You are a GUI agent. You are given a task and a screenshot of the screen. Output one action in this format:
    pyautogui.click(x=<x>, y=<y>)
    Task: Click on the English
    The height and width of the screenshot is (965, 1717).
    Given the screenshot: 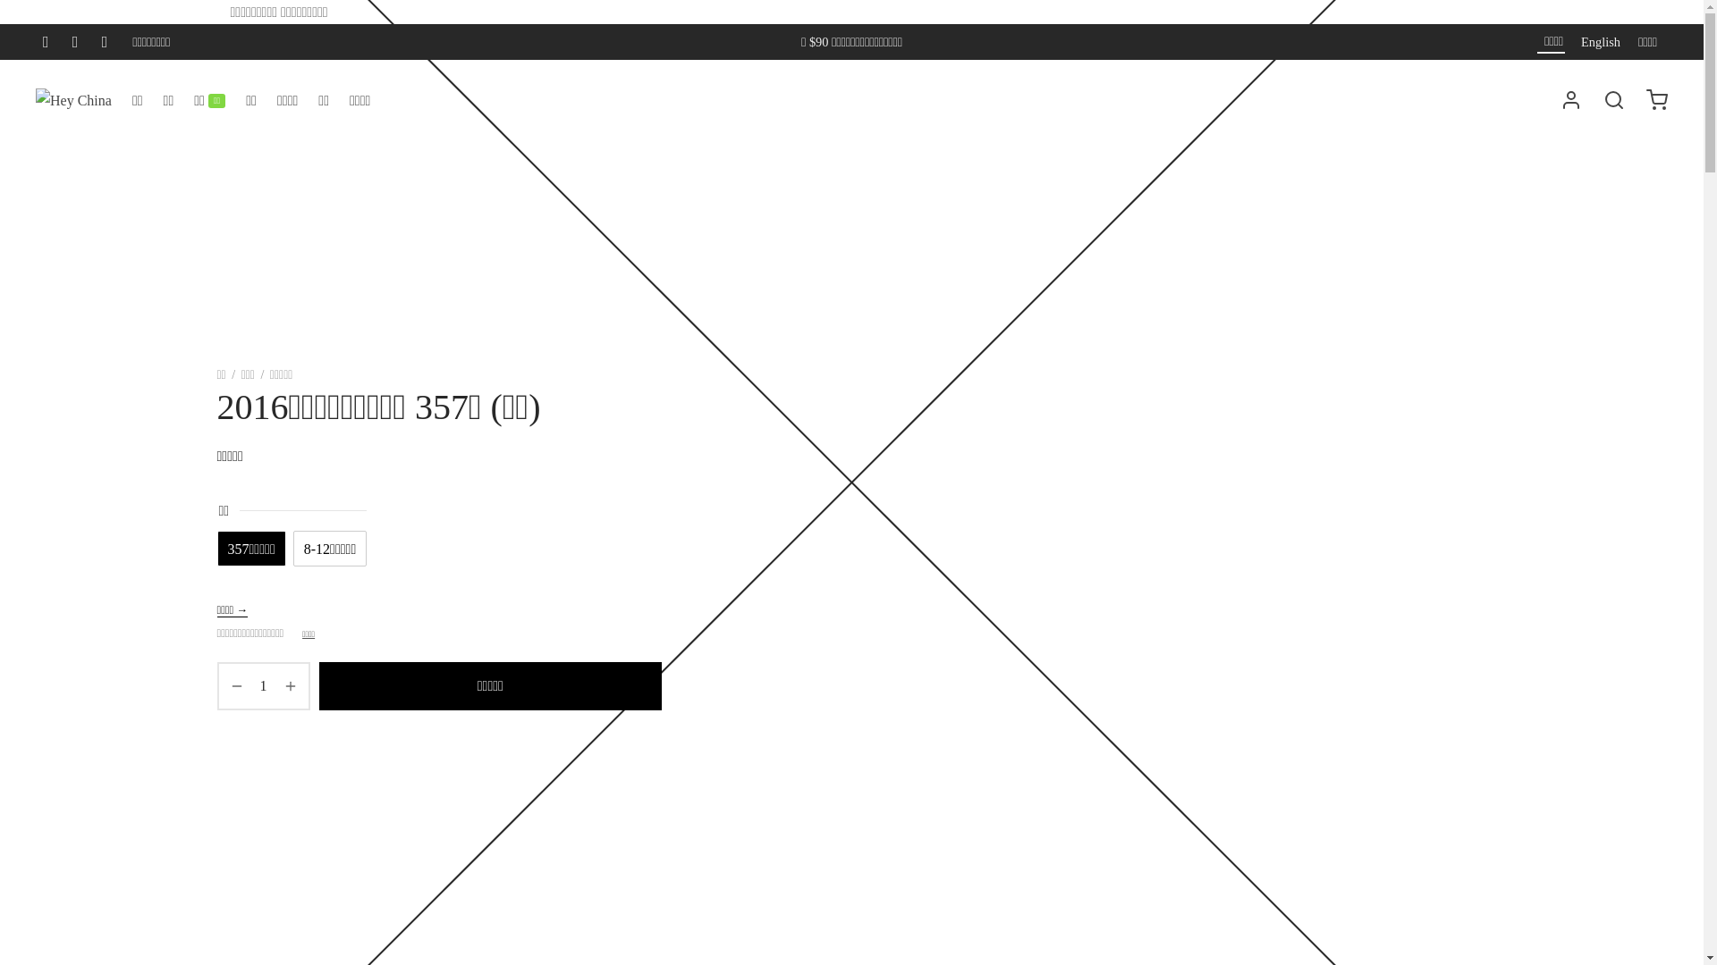 What is the action you would take?
    pyautogui.click(x=1598, y=42)
    